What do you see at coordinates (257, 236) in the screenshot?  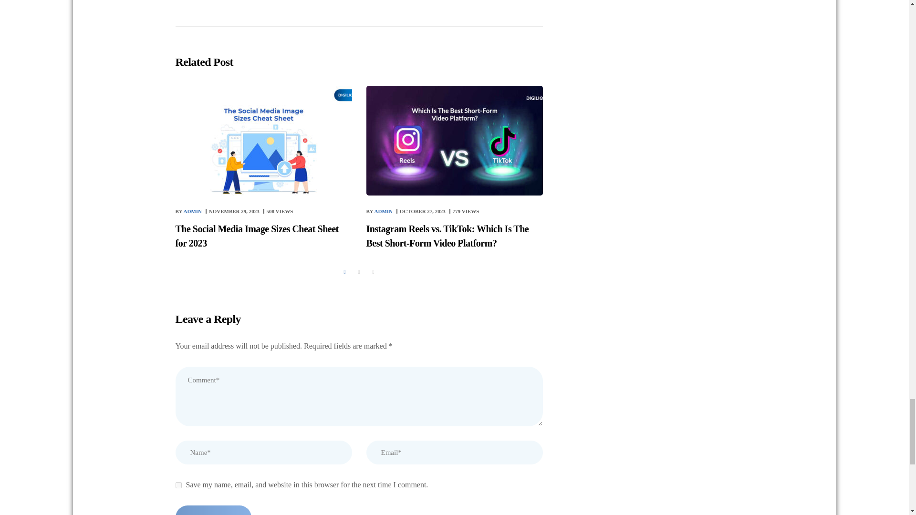 I see `The Social Media Image Sizes Cheat Sheet for 2023` at bounding box center [257, 236].